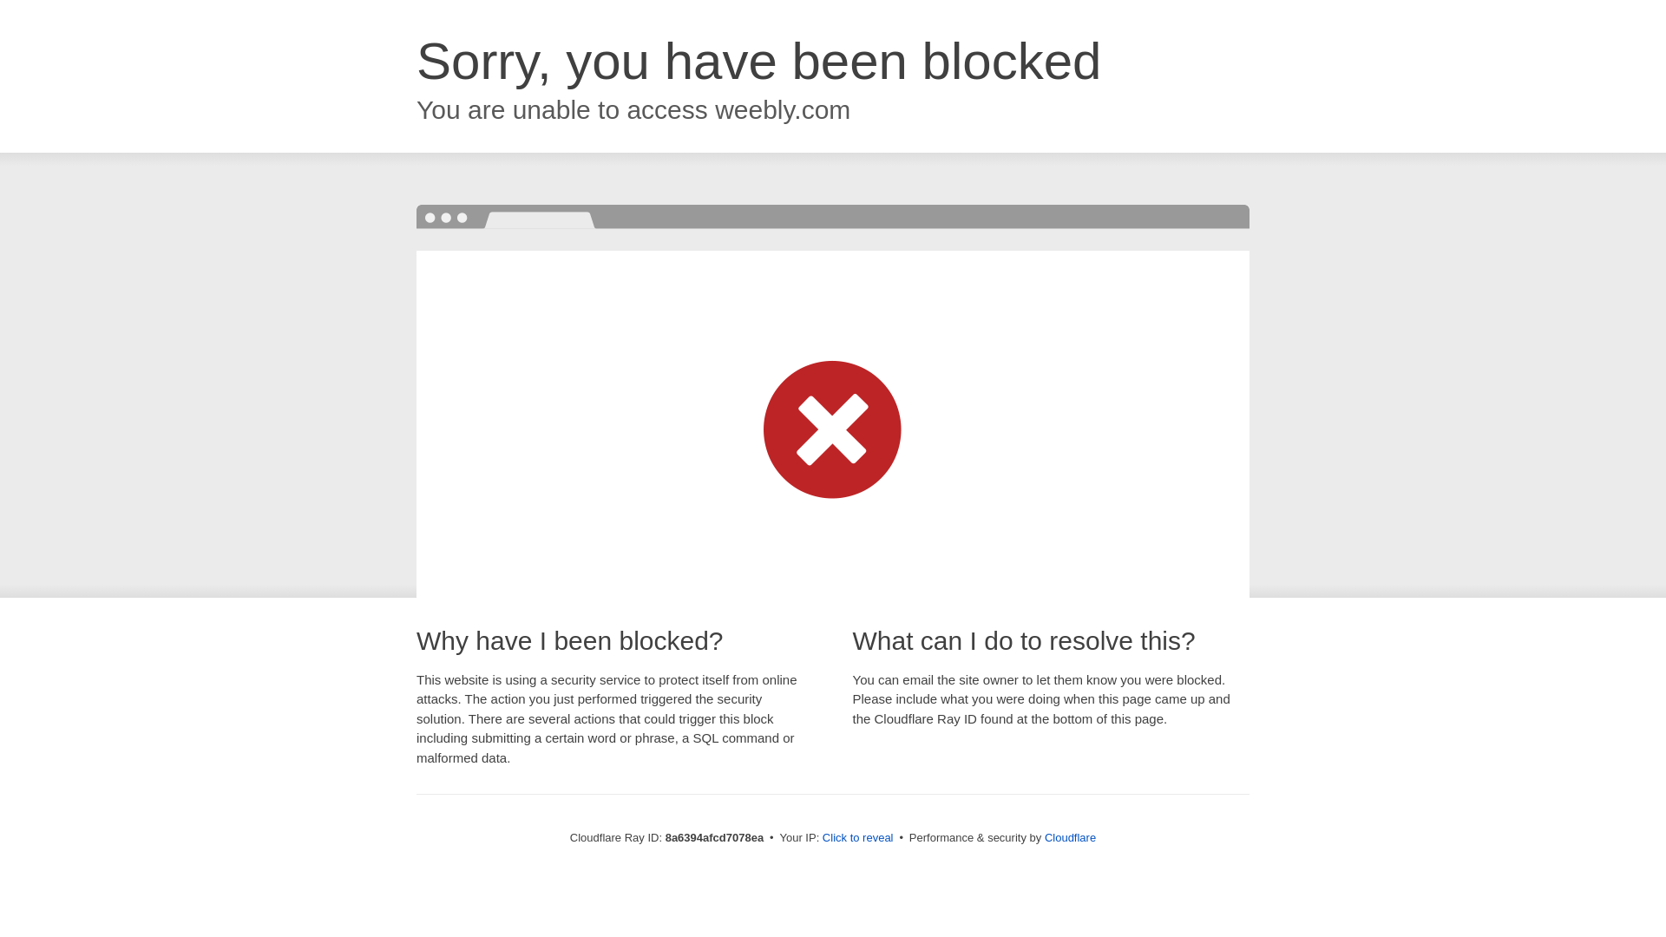 Image resolution: width=1666 pixels, height=937 pixels. I want to click on Cloudflare, so click(1070, 837).